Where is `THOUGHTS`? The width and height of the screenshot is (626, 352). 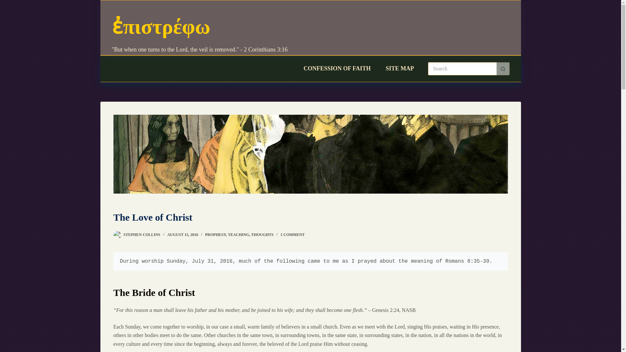 THOUGHTS is located at coordinates (262, 234).